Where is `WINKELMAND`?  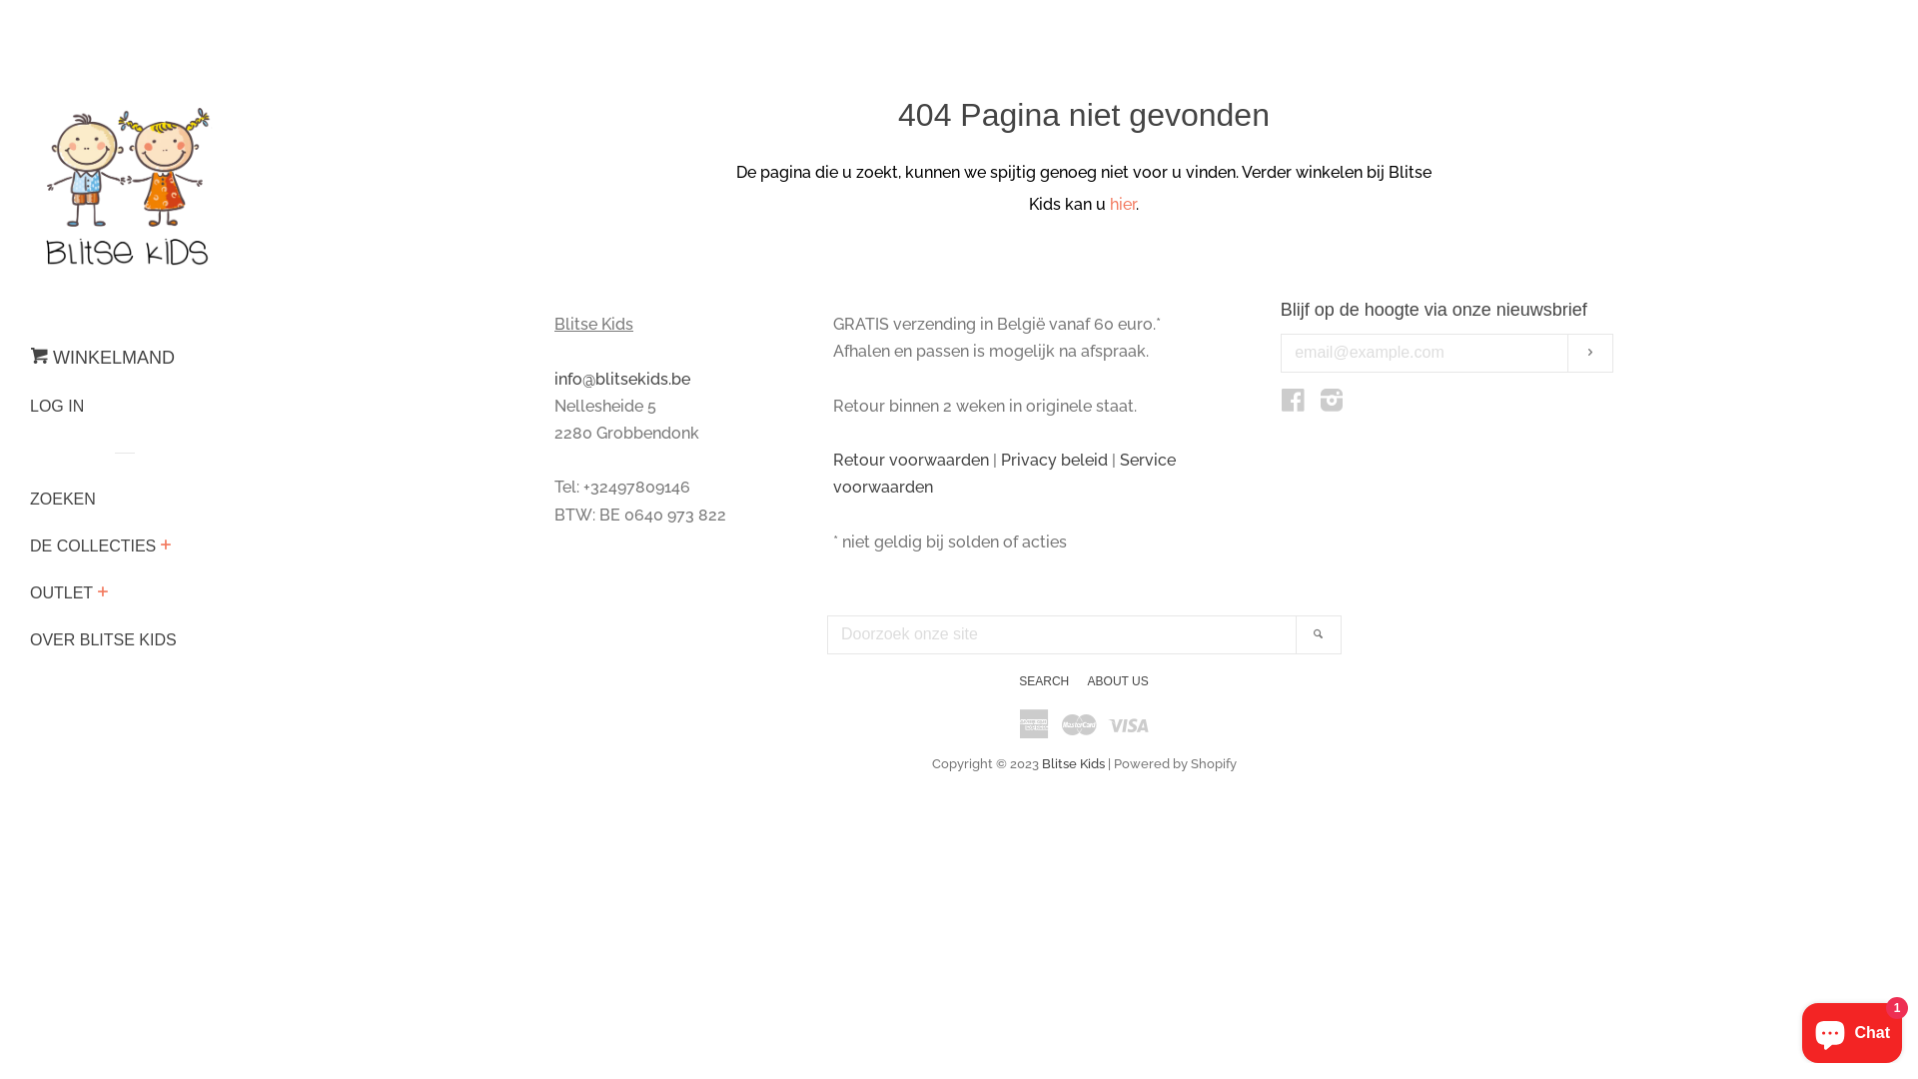
WINKELMAND is located at coordinates (102, 366).